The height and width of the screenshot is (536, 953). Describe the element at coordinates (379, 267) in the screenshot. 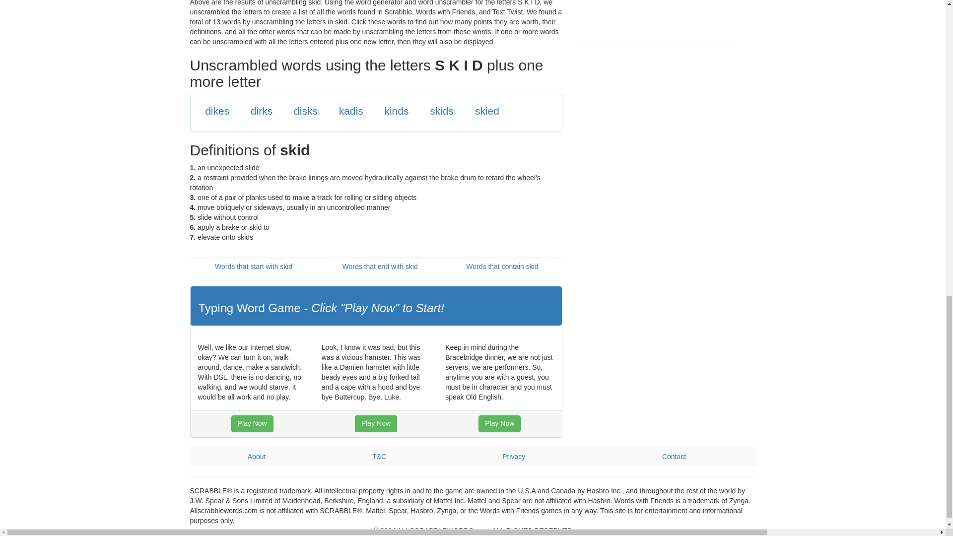

I see `Words that end with skid` at that location.